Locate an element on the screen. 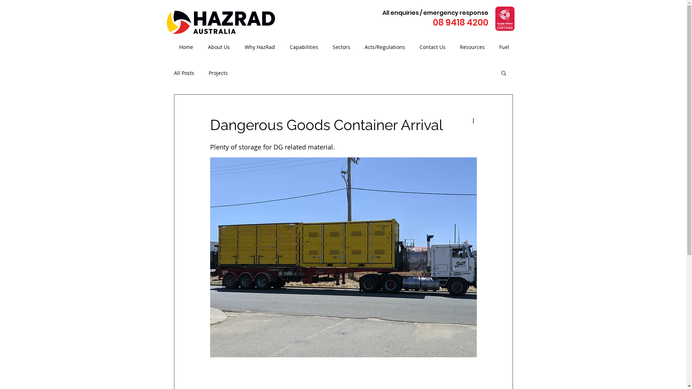 The height and width of the screenshot is (389, 692). 18 4200 is located at coordinates (472, 22).